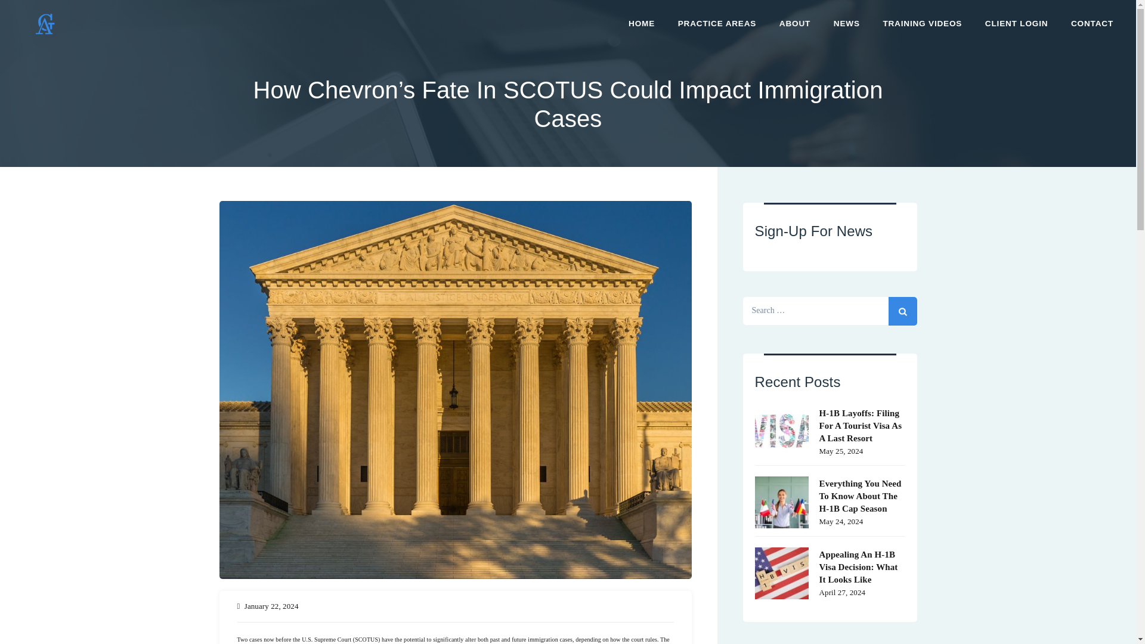  I want to click on future immigration, so click(535, 639).